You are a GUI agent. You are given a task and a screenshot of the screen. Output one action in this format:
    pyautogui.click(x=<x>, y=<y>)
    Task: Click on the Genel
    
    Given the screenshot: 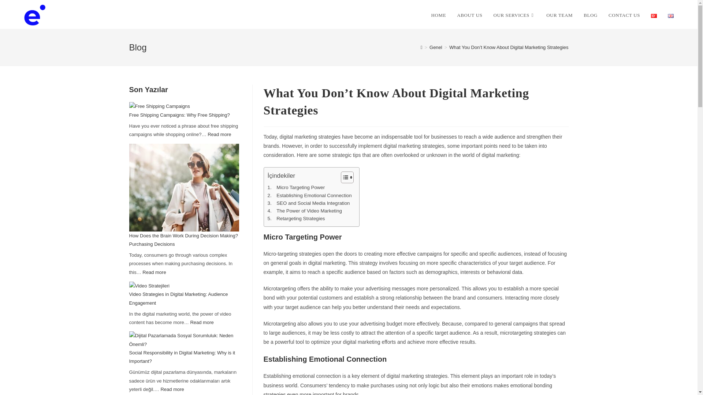 What is the action you would take?
    pyautogui.click(x=436, y=48)
    